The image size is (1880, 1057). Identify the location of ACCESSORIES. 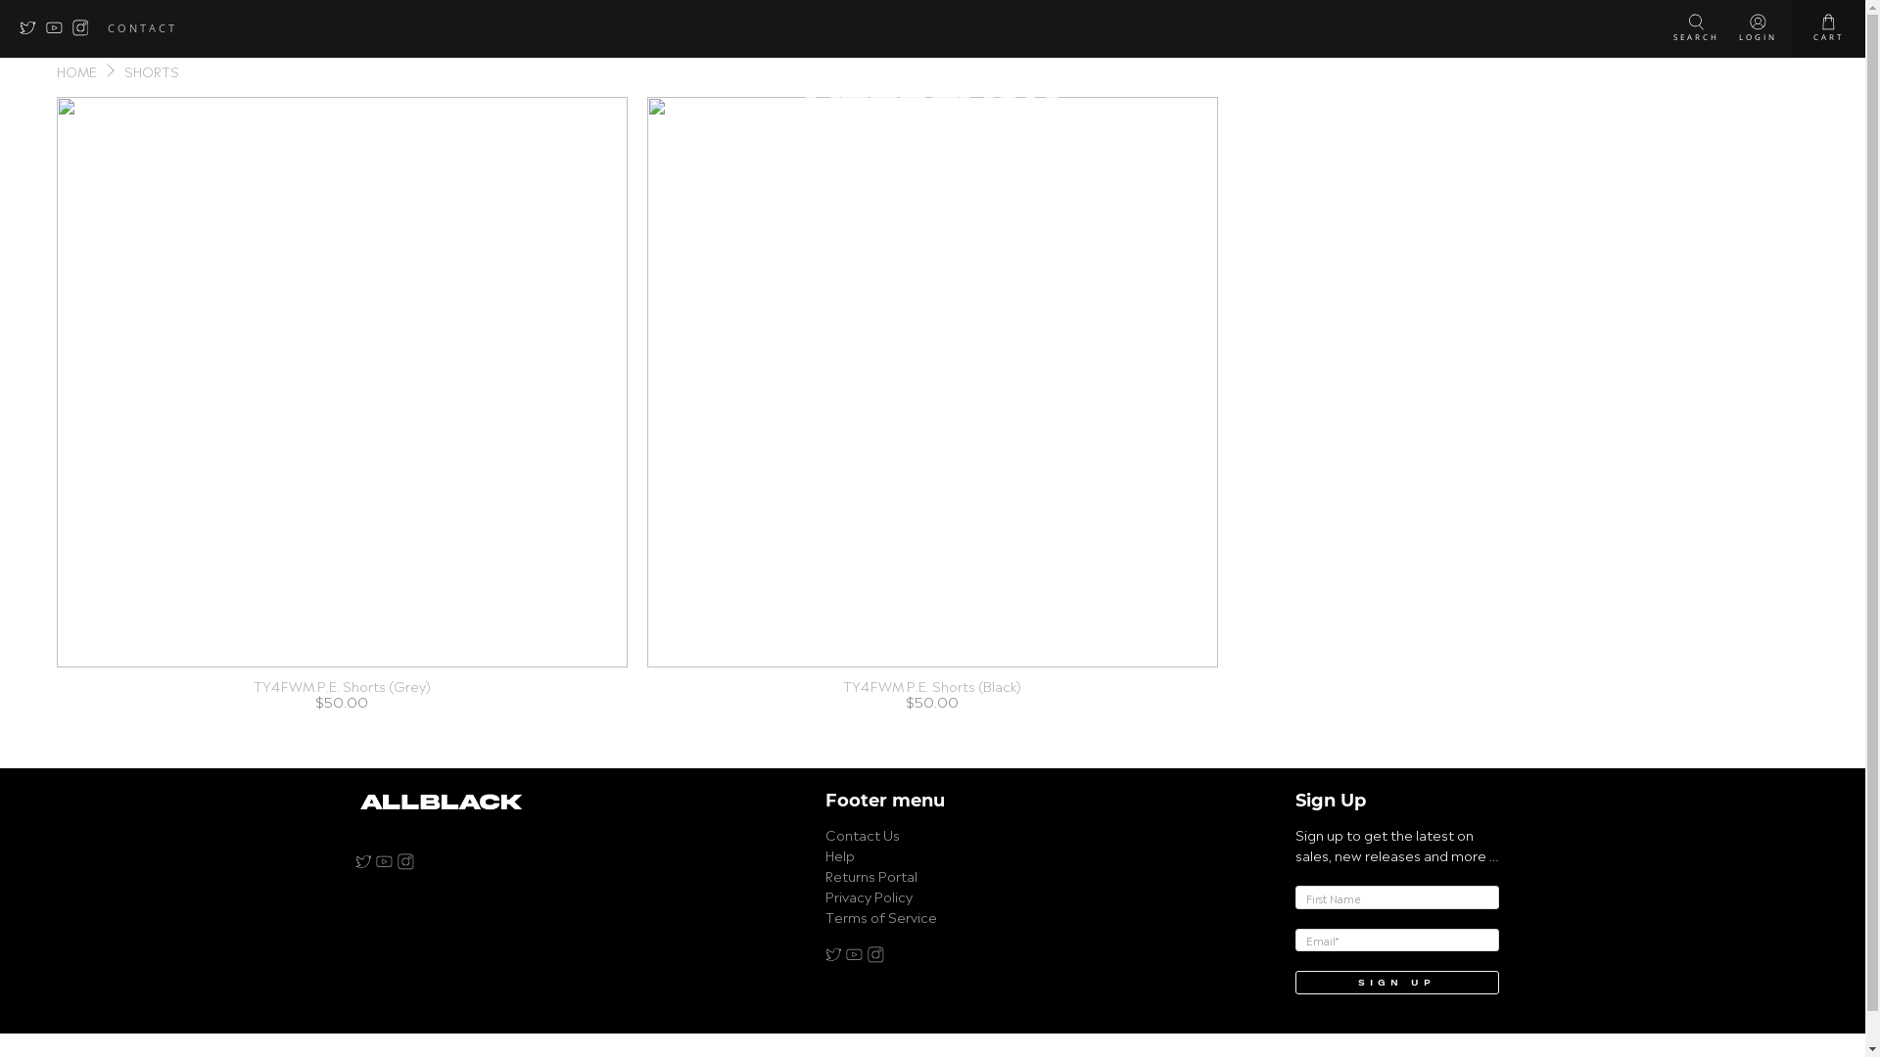
(1472, 84).